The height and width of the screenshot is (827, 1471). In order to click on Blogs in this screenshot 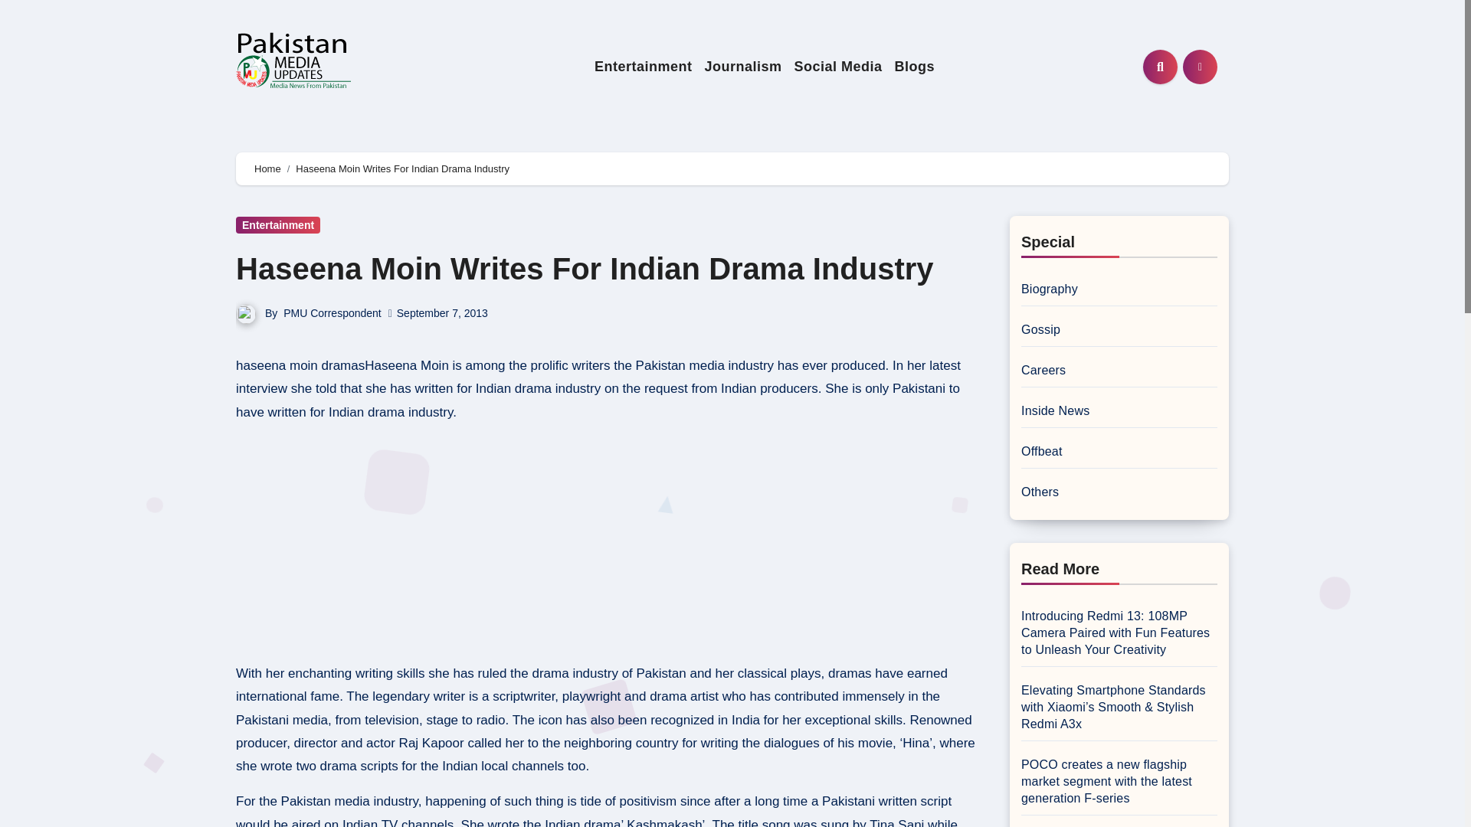, I will do `click(915, 67)`.